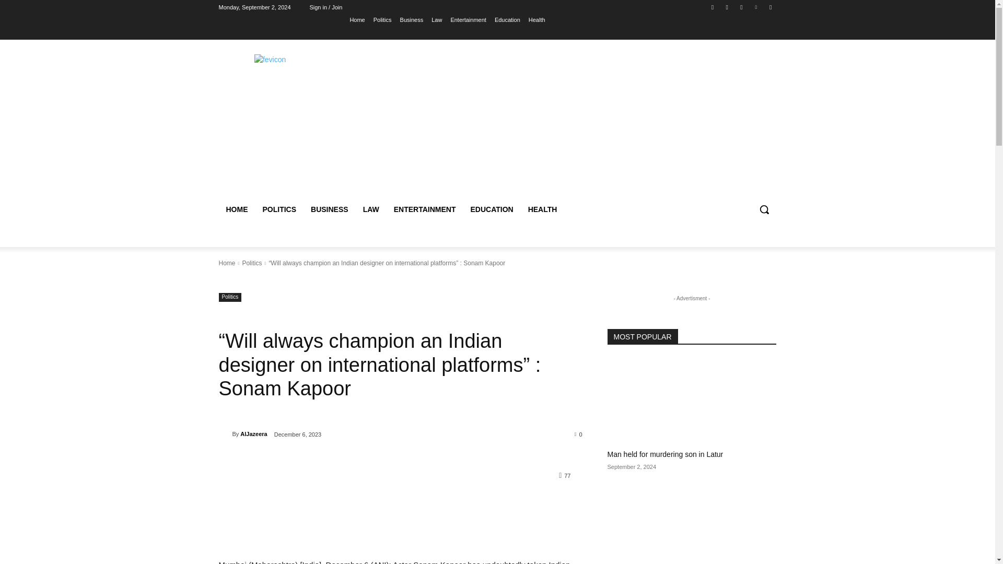 This screenshot has height=564, width=1003. I want to click on View all posts in Politics, so click(252, 263).